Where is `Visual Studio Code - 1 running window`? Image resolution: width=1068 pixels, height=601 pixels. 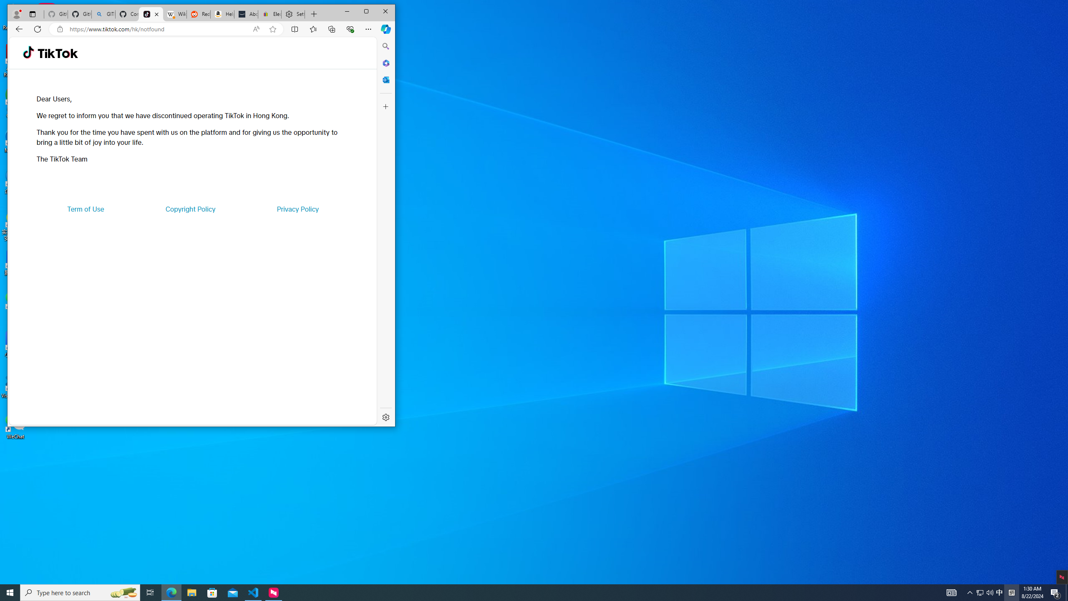 Visual Studio Code - 1 running window is located at coordinates (254, 593).